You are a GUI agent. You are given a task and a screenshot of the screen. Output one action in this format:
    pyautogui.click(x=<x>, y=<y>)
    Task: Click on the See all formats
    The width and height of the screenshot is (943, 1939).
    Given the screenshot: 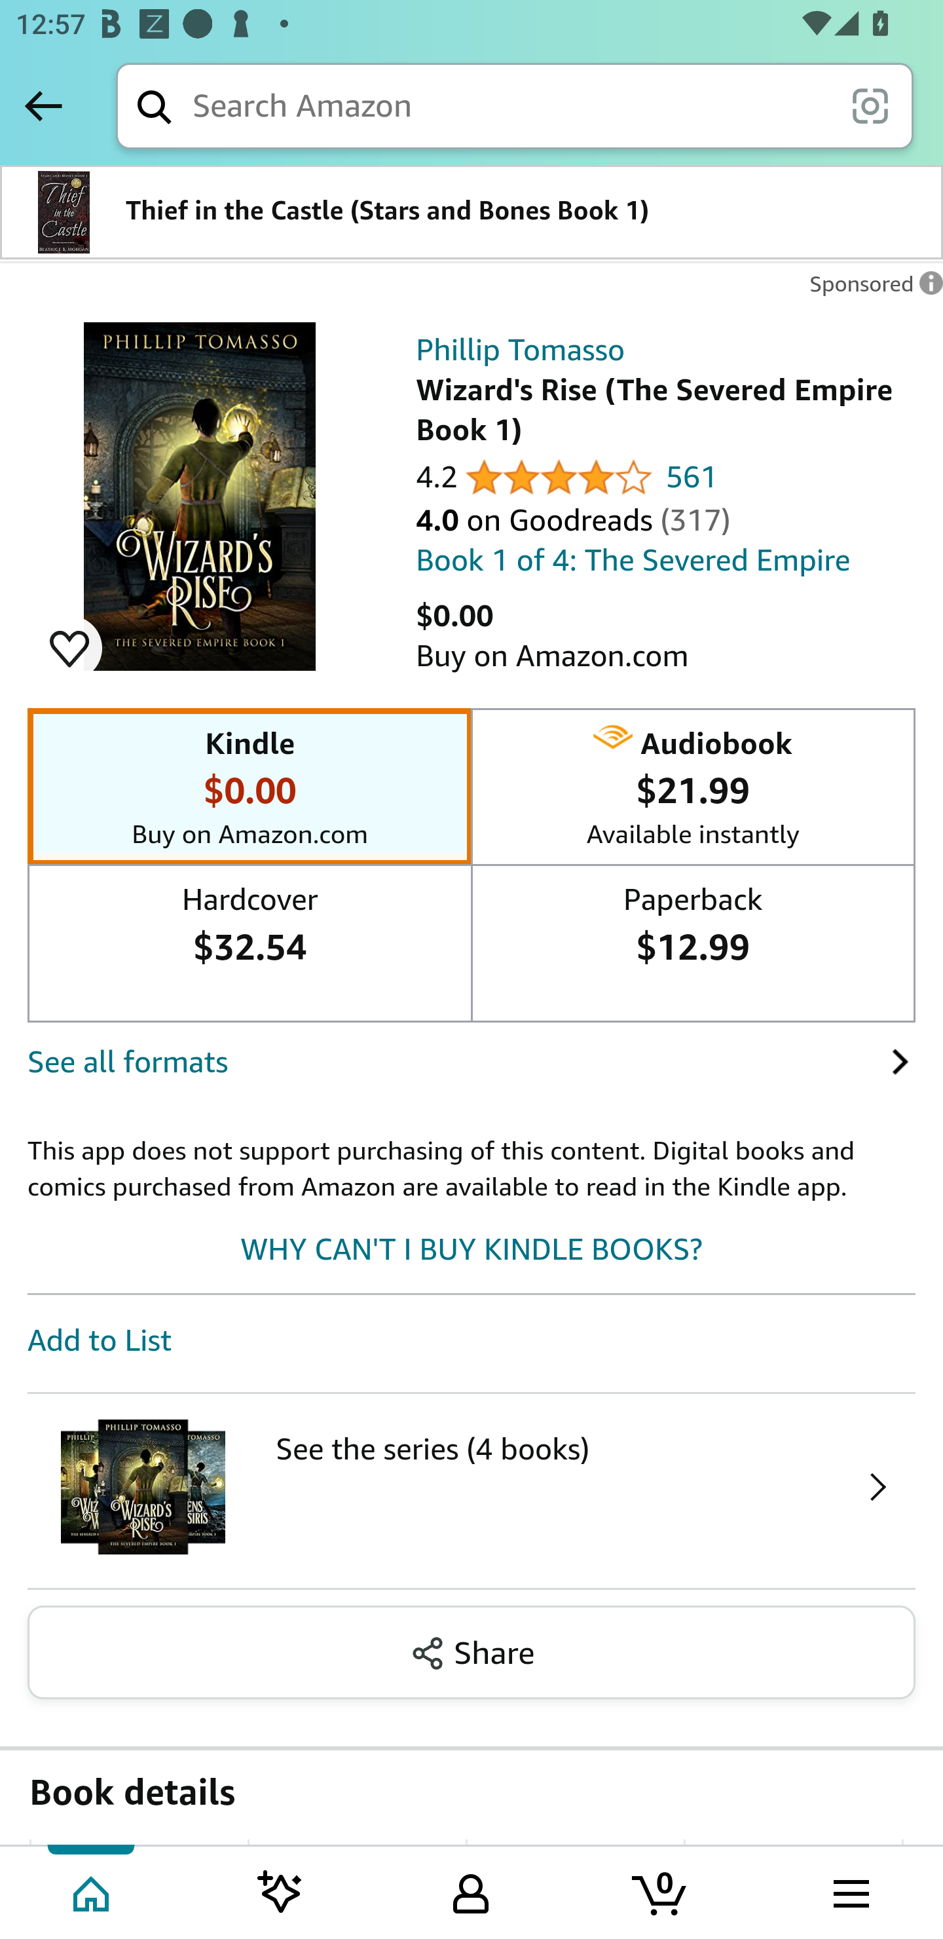 What is the action you would take?
    pyautogui.click(x=458, y=1061)
    